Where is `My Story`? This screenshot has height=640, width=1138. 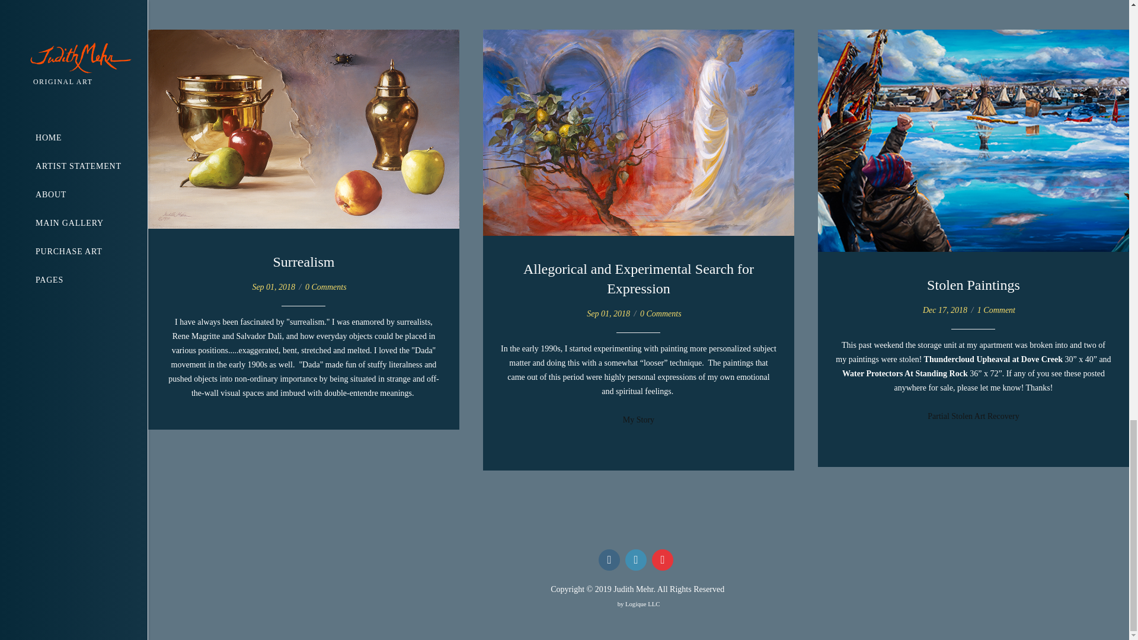
My Story is located at coordinates (638, 420).